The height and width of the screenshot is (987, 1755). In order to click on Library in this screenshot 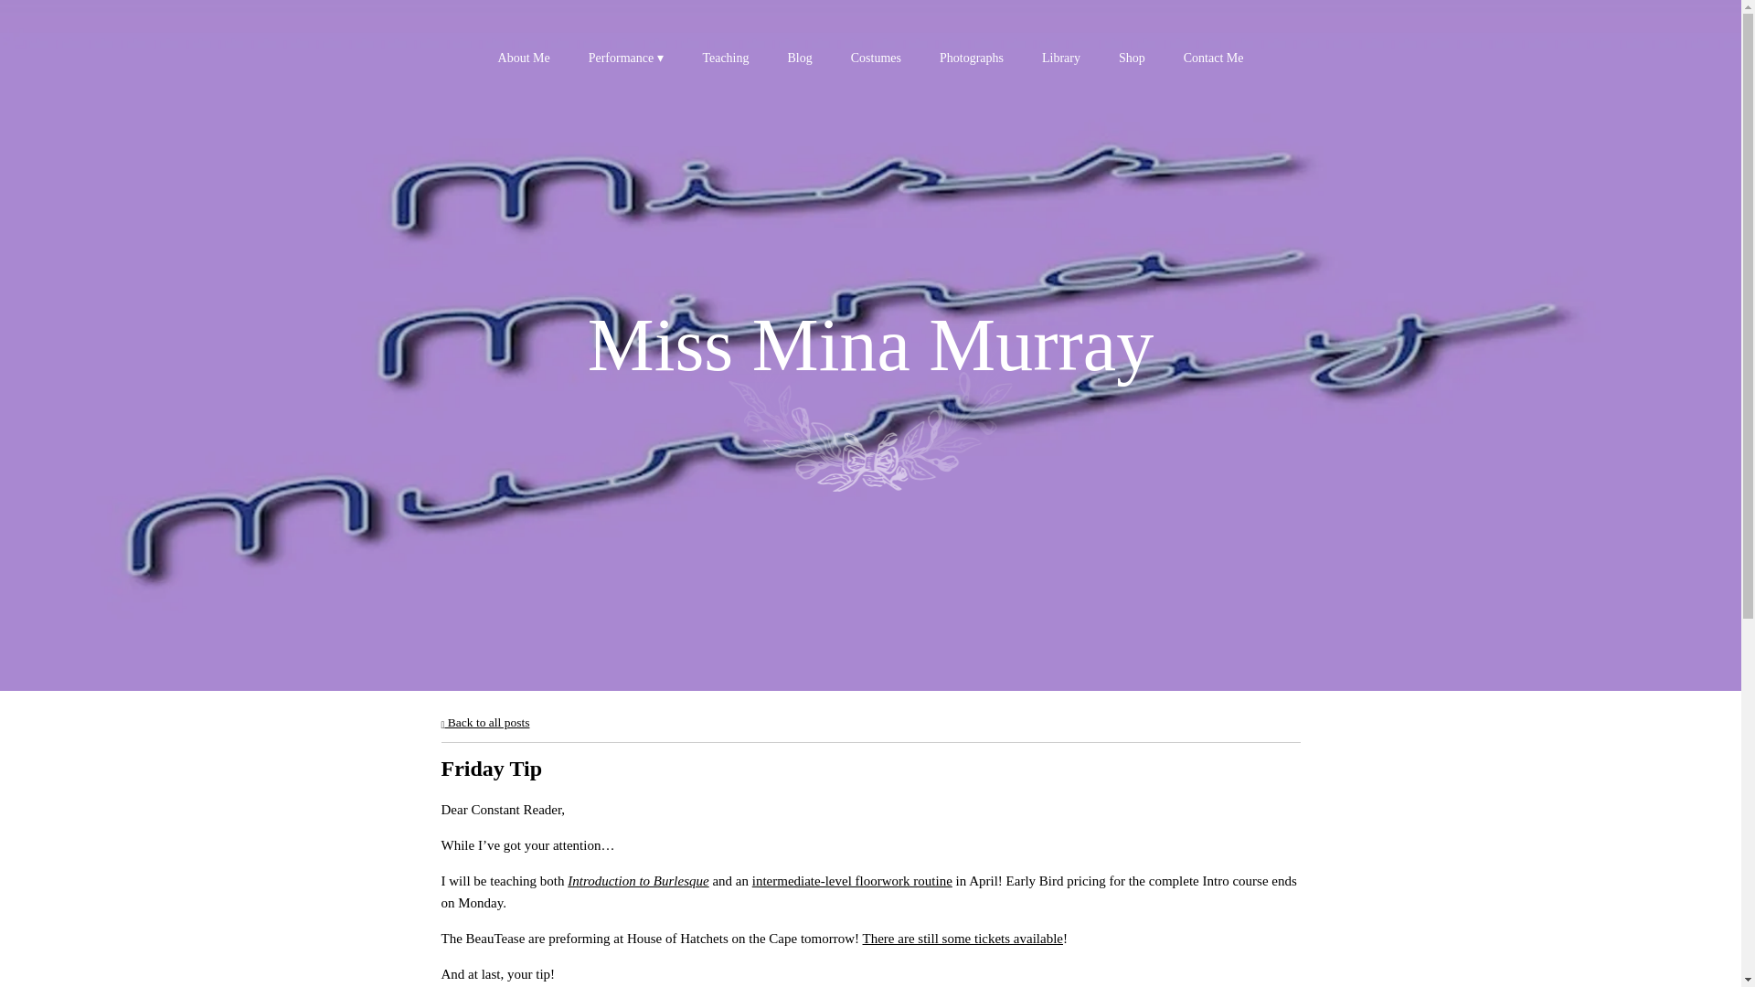, I will do `click(1061, 58)`.